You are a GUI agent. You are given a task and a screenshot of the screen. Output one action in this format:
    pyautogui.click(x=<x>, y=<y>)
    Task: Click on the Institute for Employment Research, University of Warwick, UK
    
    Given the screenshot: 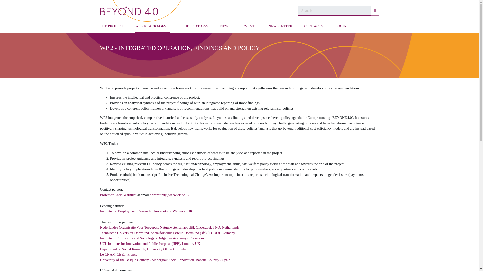 What is the action you would take?
    pyautogui.click(x=146, y=211)
    